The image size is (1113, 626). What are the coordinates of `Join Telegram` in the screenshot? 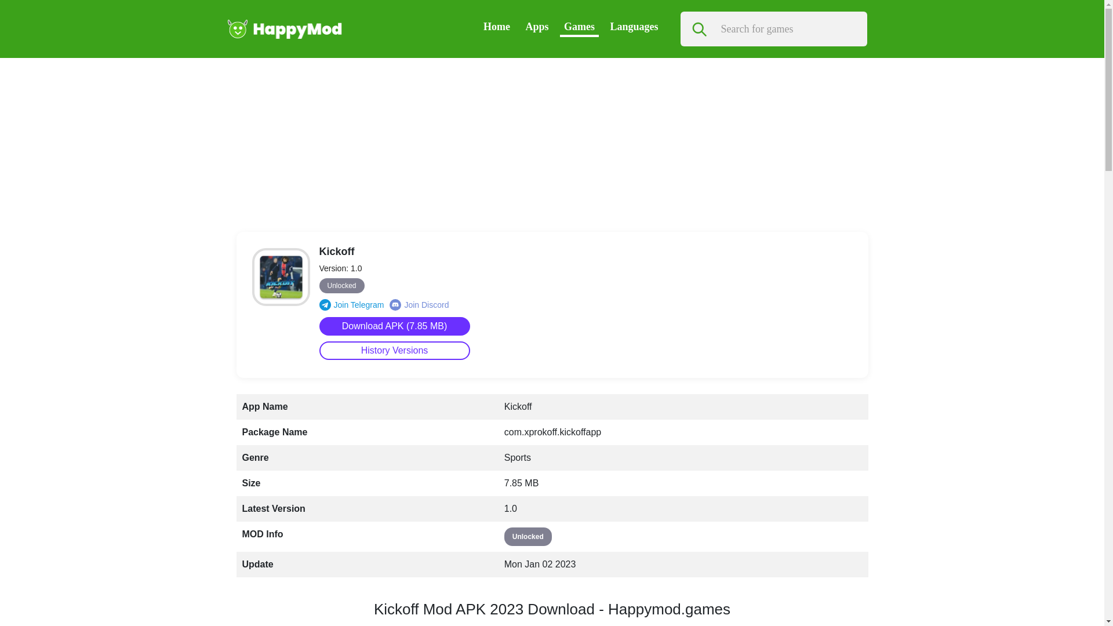 It's located at (351, 305).